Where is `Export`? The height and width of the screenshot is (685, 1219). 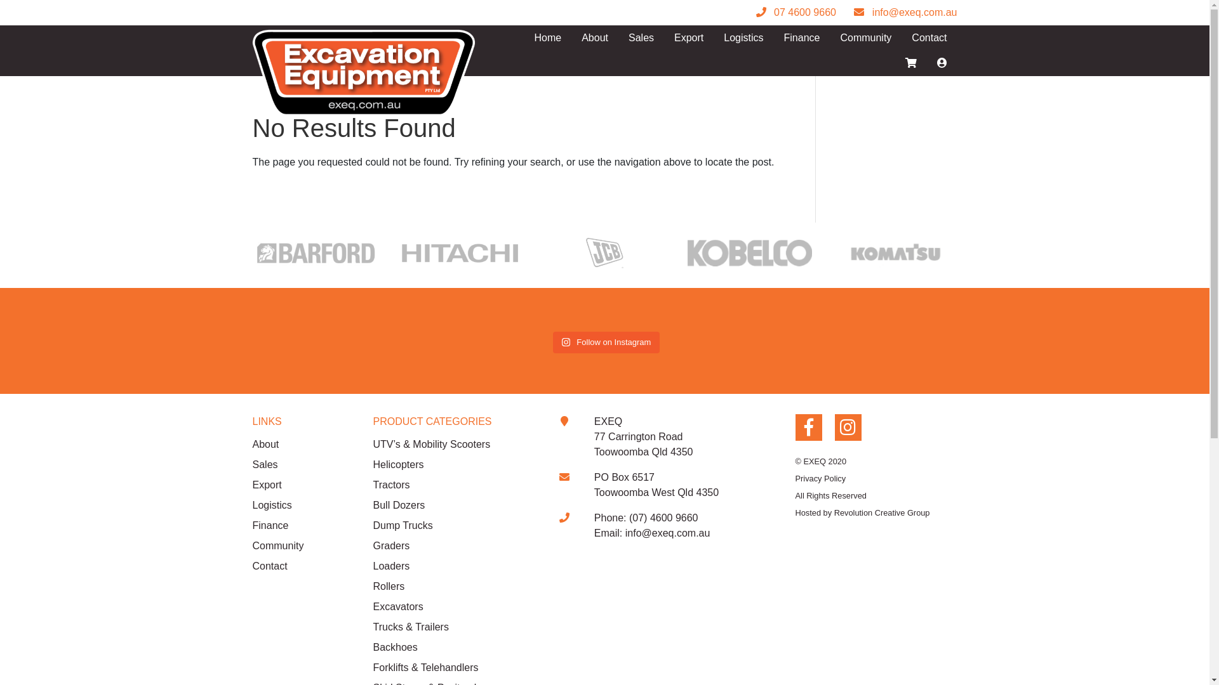 Export is located at coordinates (689, 38).